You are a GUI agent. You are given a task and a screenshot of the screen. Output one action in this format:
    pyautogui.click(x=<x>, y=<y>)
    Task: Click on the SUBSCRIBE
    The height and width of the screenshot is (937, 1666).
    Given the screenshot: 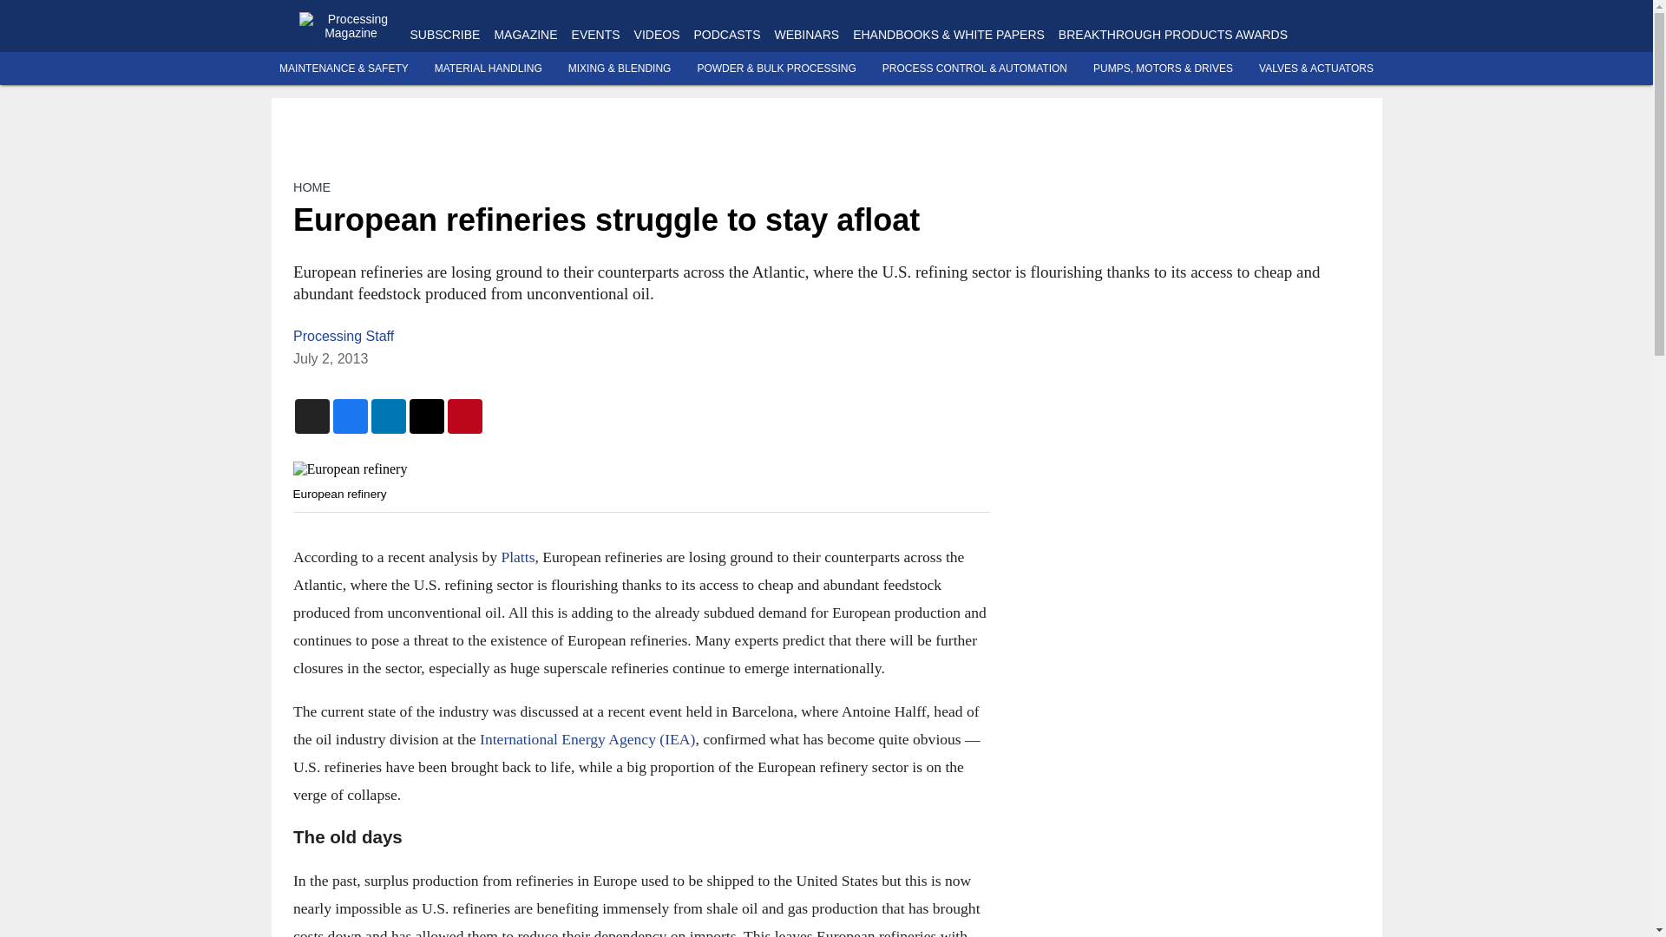 What is the action you would take?
    pyautogui.click(x=444, y=35)
    